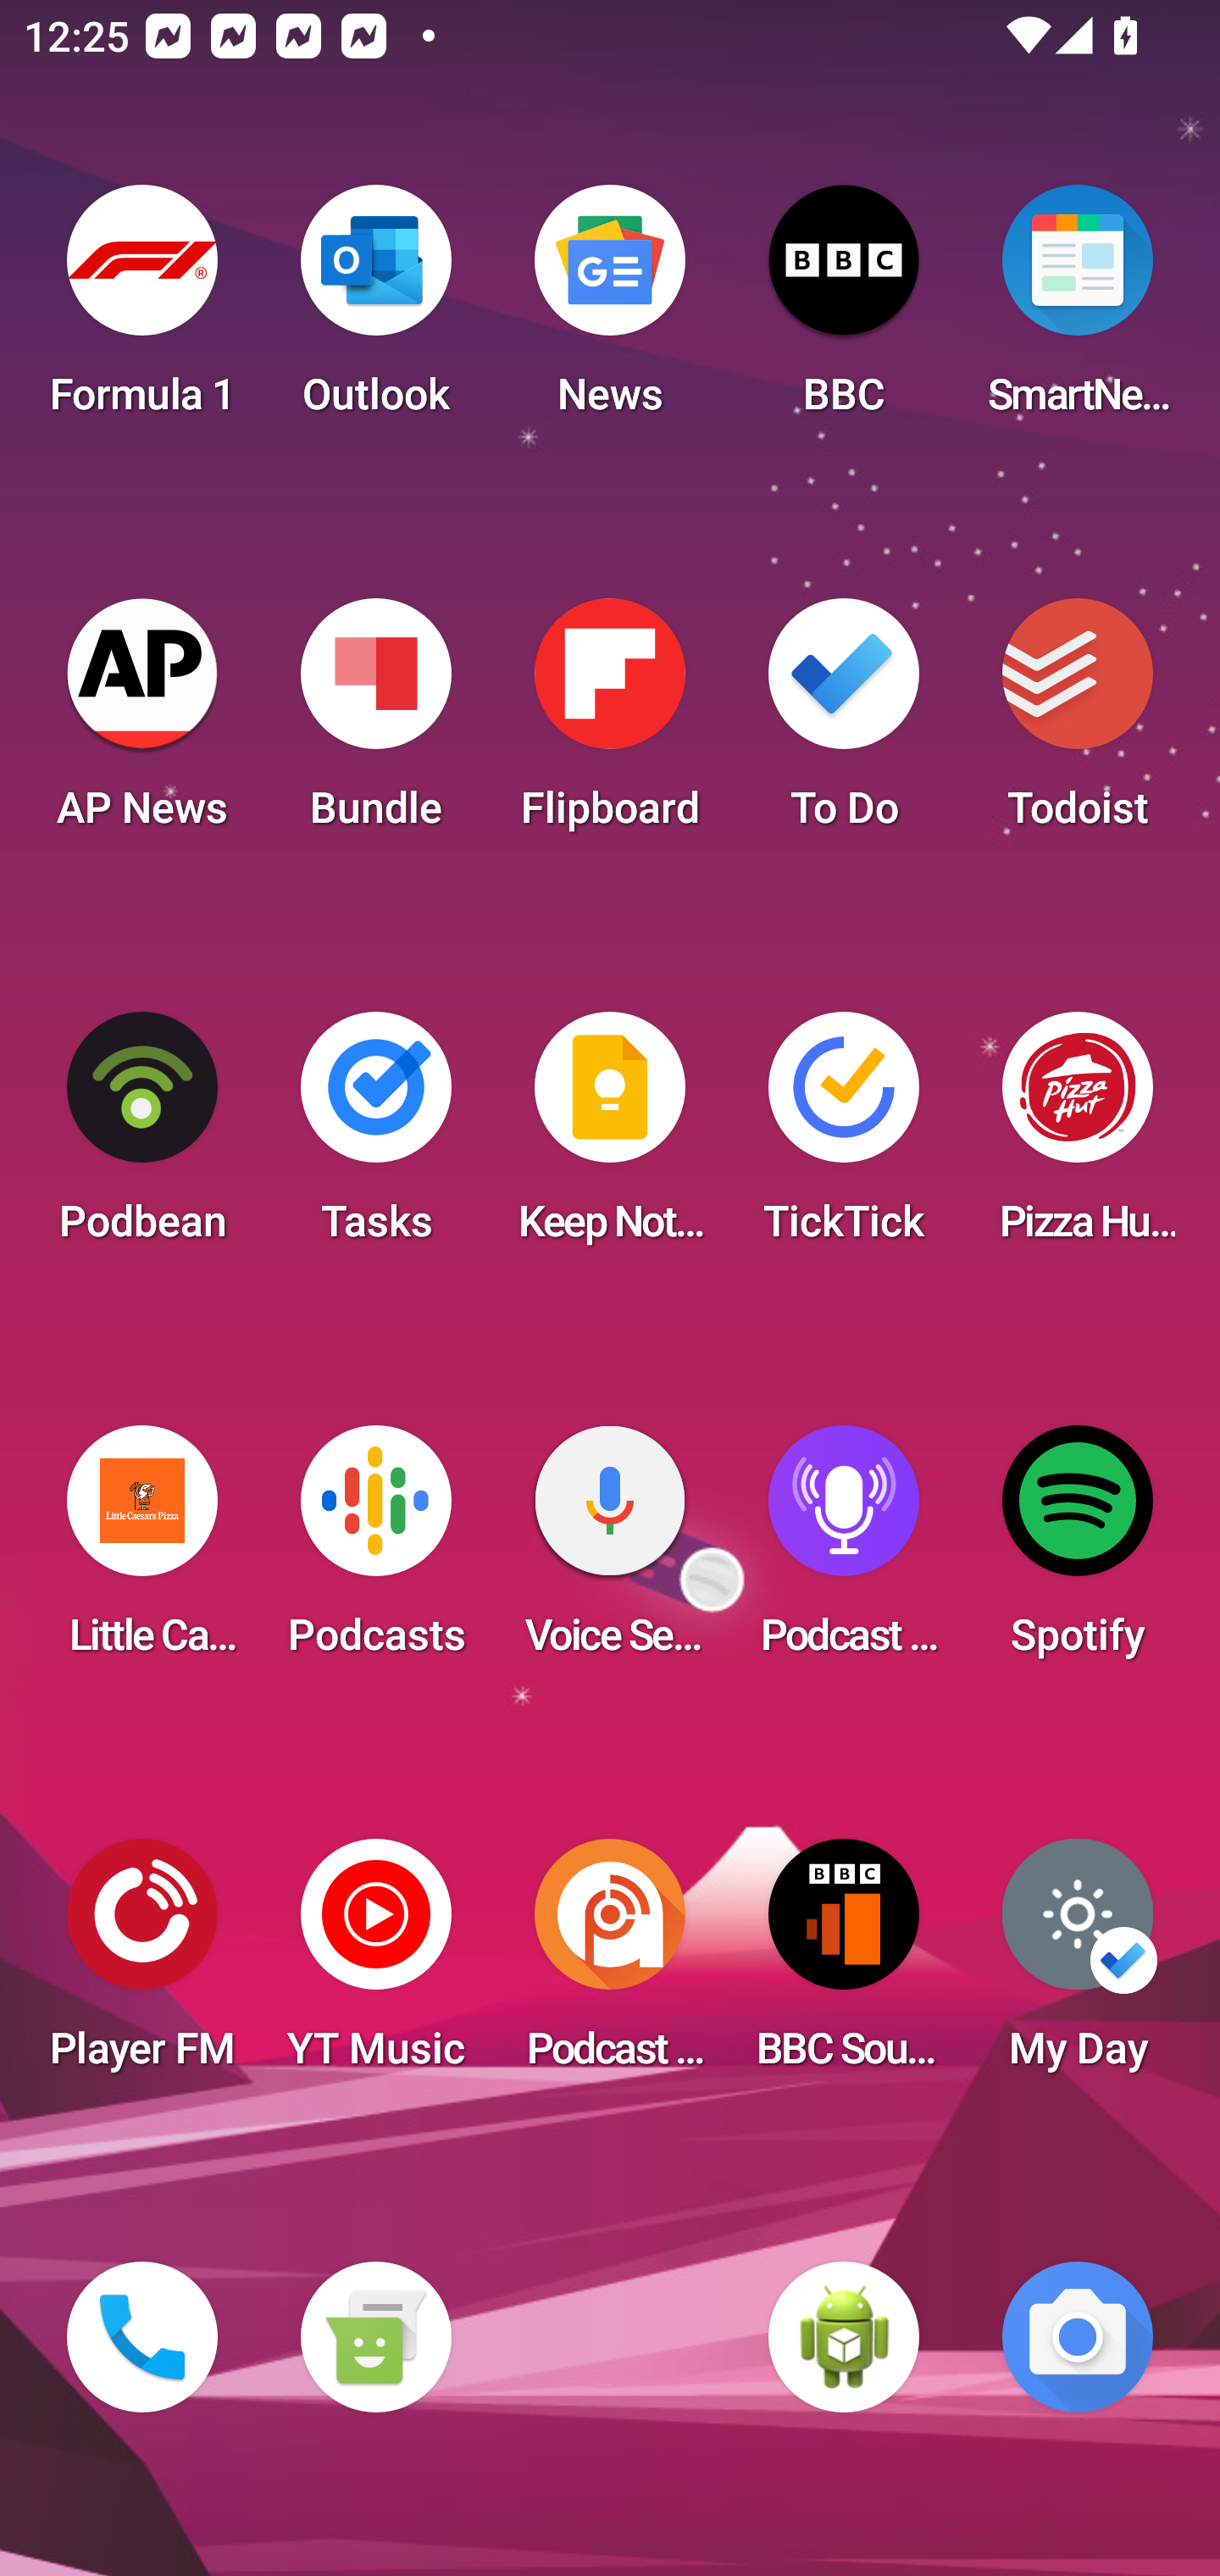 The width and height of the screenshot is (1220, 2576). Describe the element at coordinates (1078, 1551) in the screenshot. I see `Spotify` at that location.